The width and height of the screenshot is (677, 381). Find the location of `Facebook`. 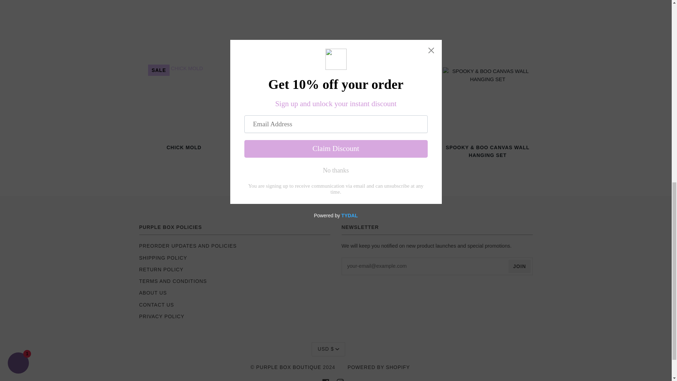

Facebook is located at coordinates (325, 380).